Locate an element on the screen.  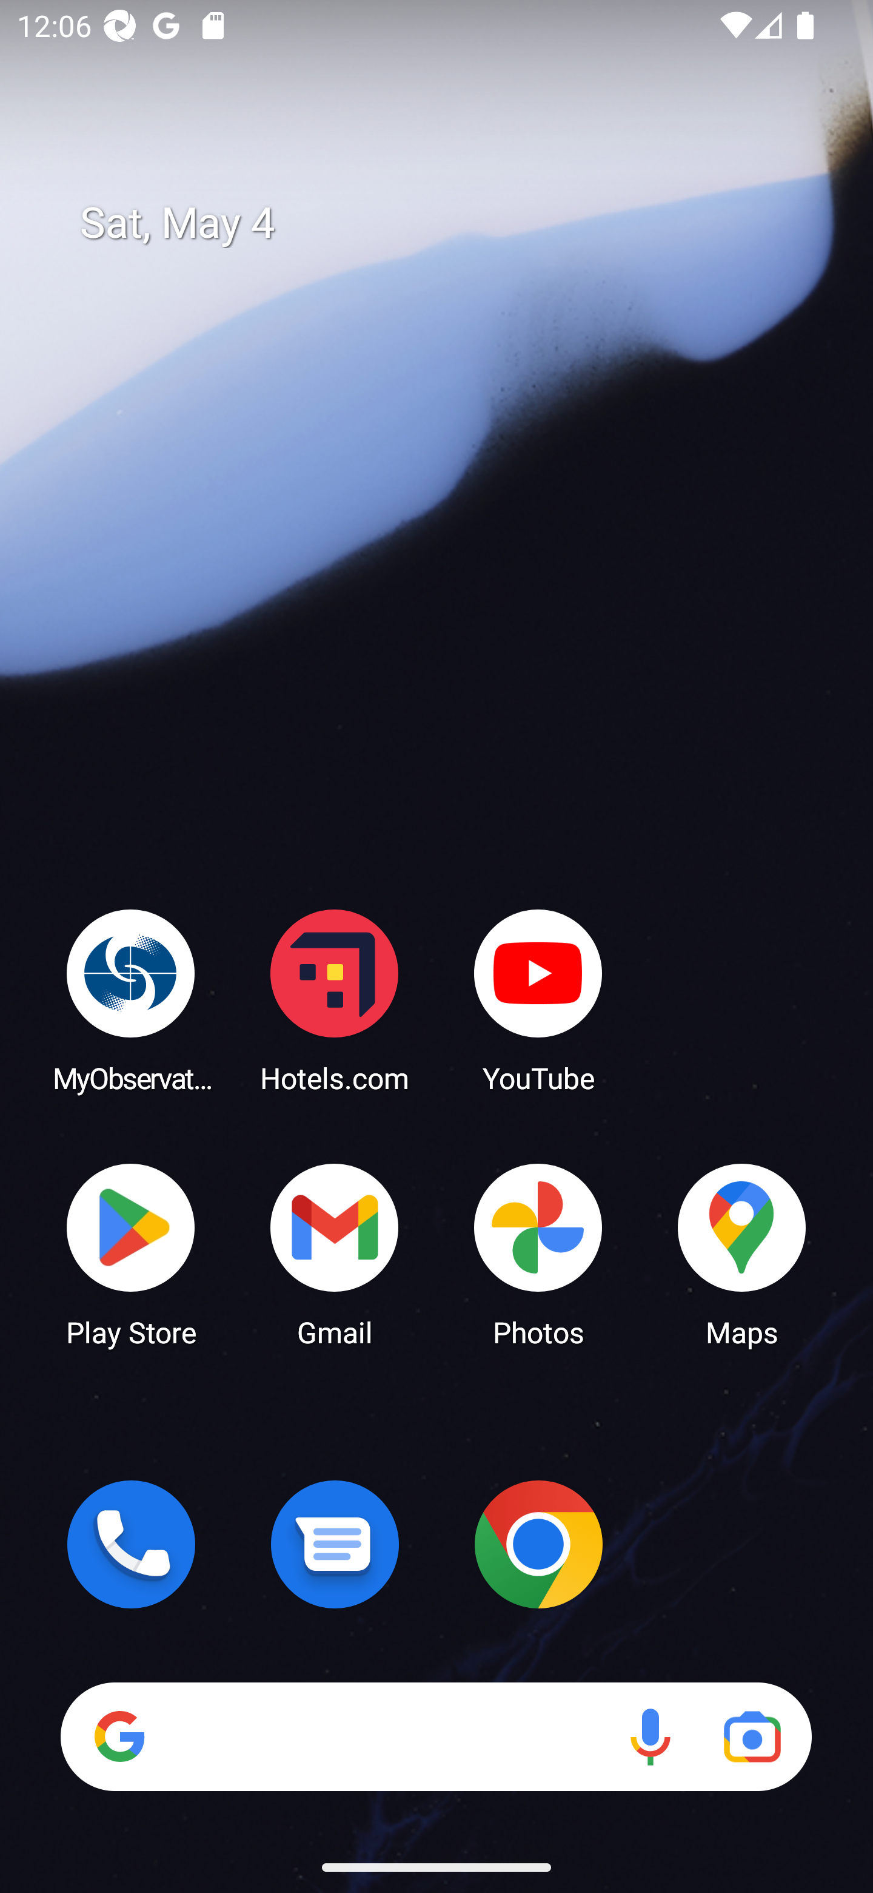
YouTube is located at coordinates (538, 1000).